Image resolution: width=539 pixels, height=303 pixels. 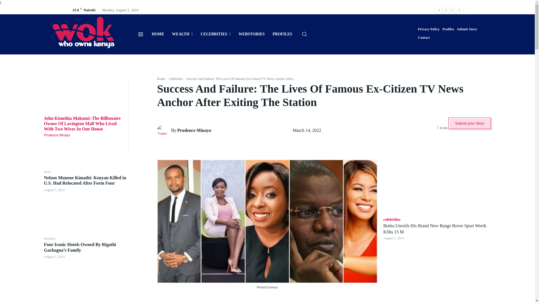 What do you see at coordinates (446, 10) in the screenshot?
I see `Instagram` at bounding box center [446, 10].